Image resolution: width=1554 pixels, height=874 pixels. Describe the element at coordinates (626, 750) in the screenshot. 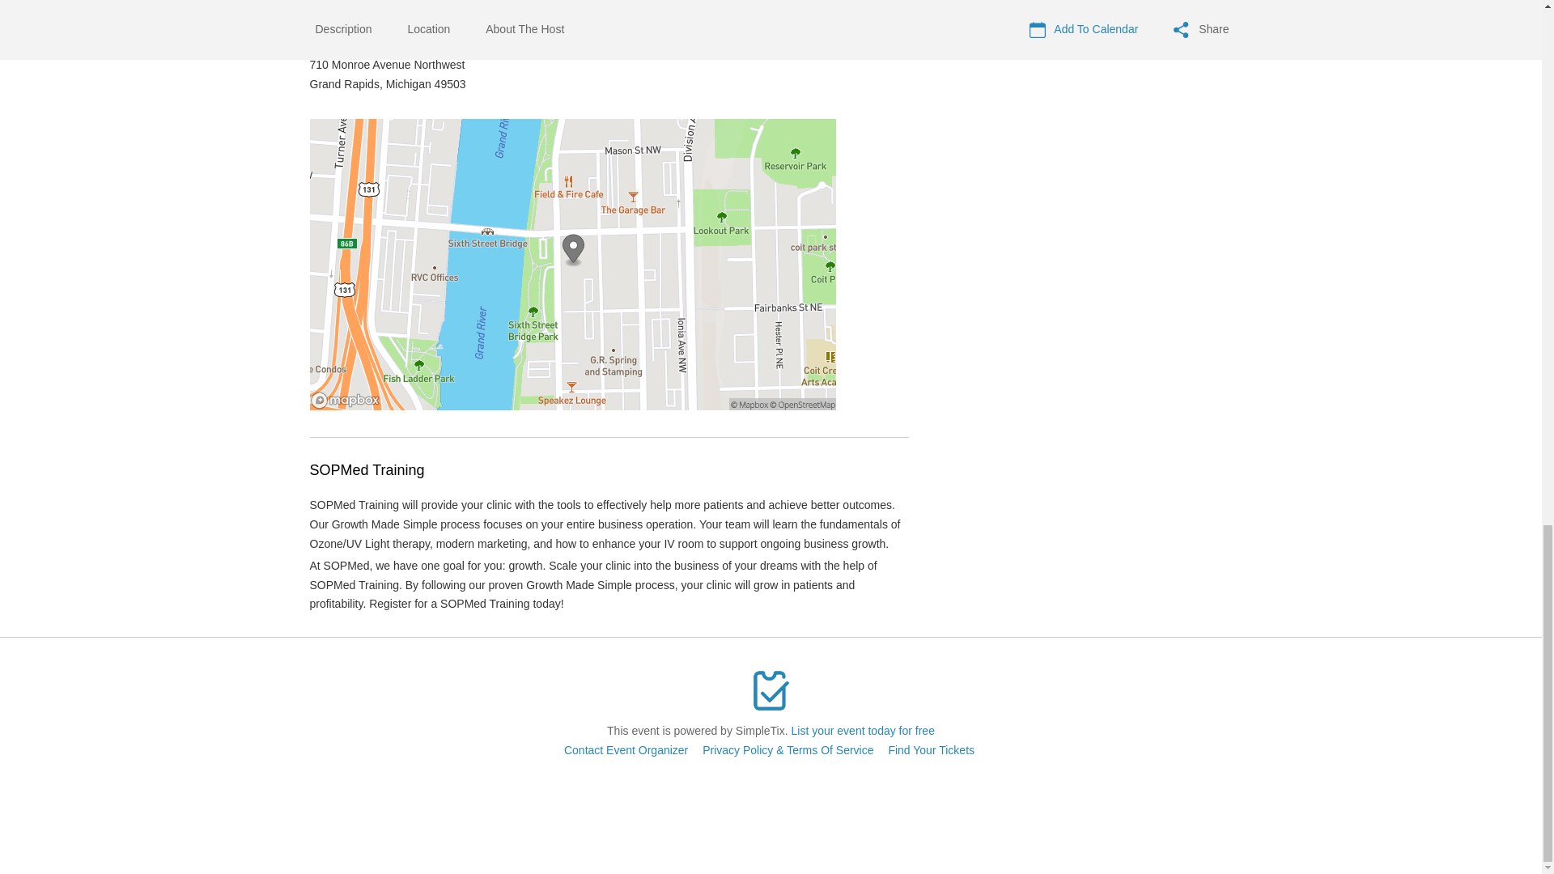

I see `Contact Event Organizer` at that location.